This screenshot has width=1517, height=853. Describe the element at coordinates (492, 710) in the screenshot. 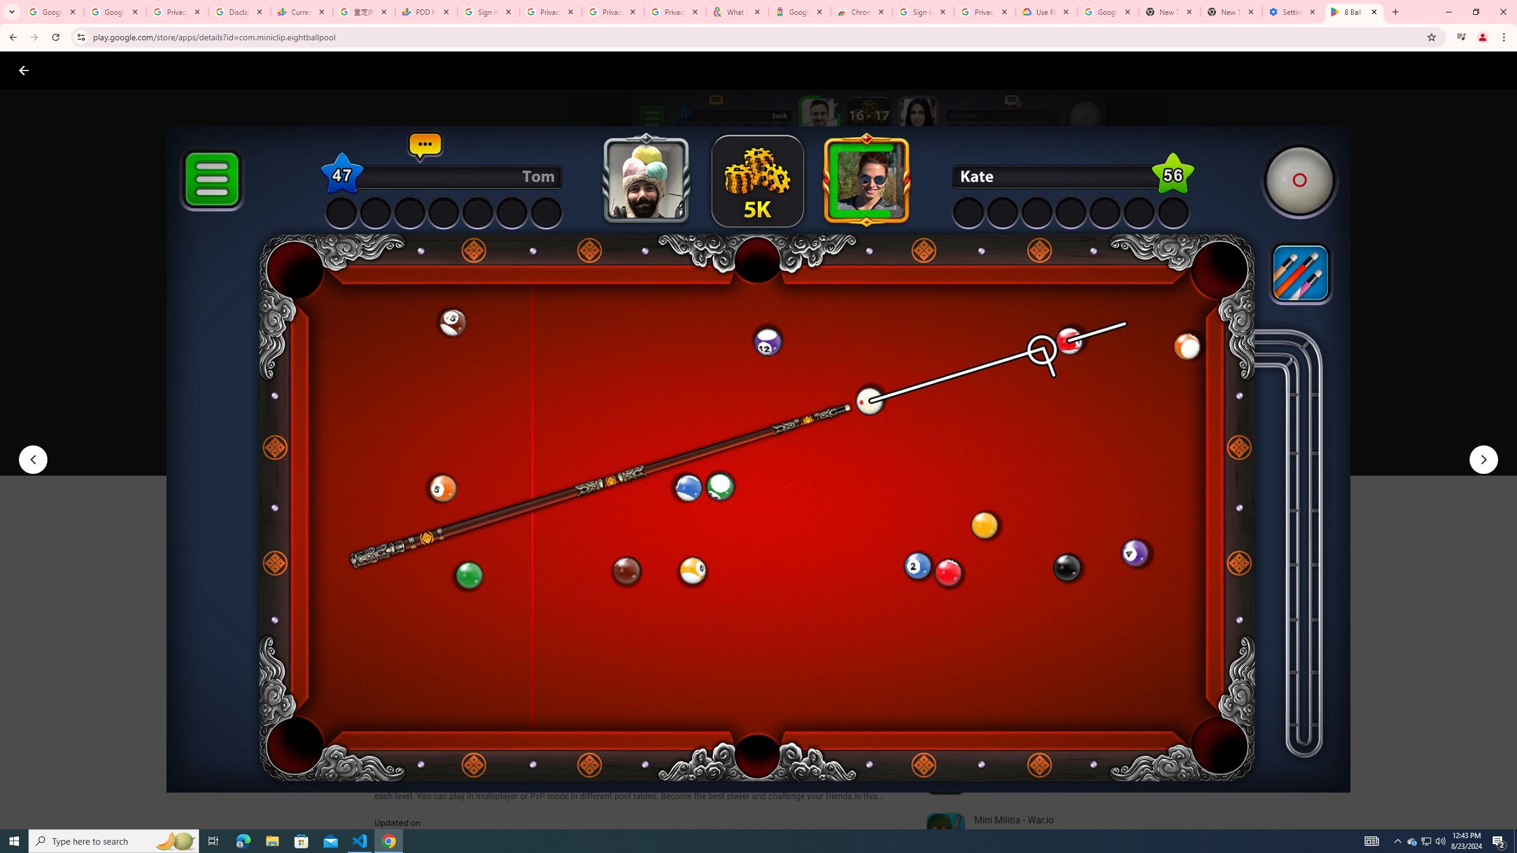

I see `See more information on About this game` at that location.